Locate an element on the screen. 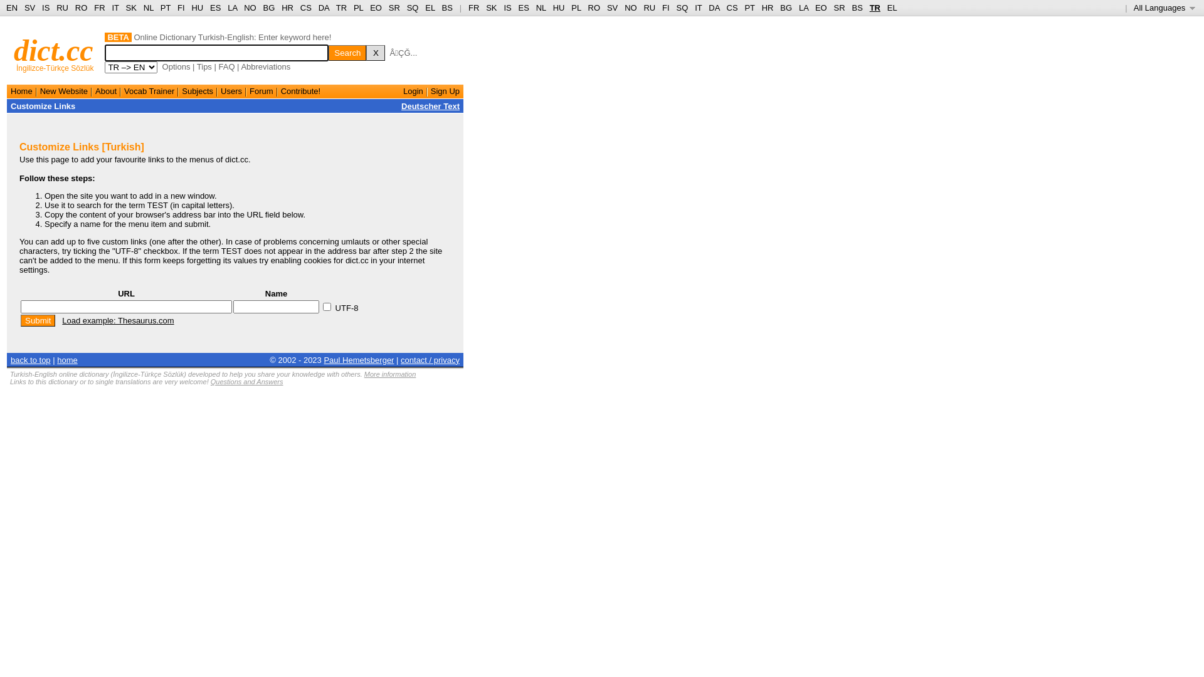  SV is located at coordinates (612, 8).